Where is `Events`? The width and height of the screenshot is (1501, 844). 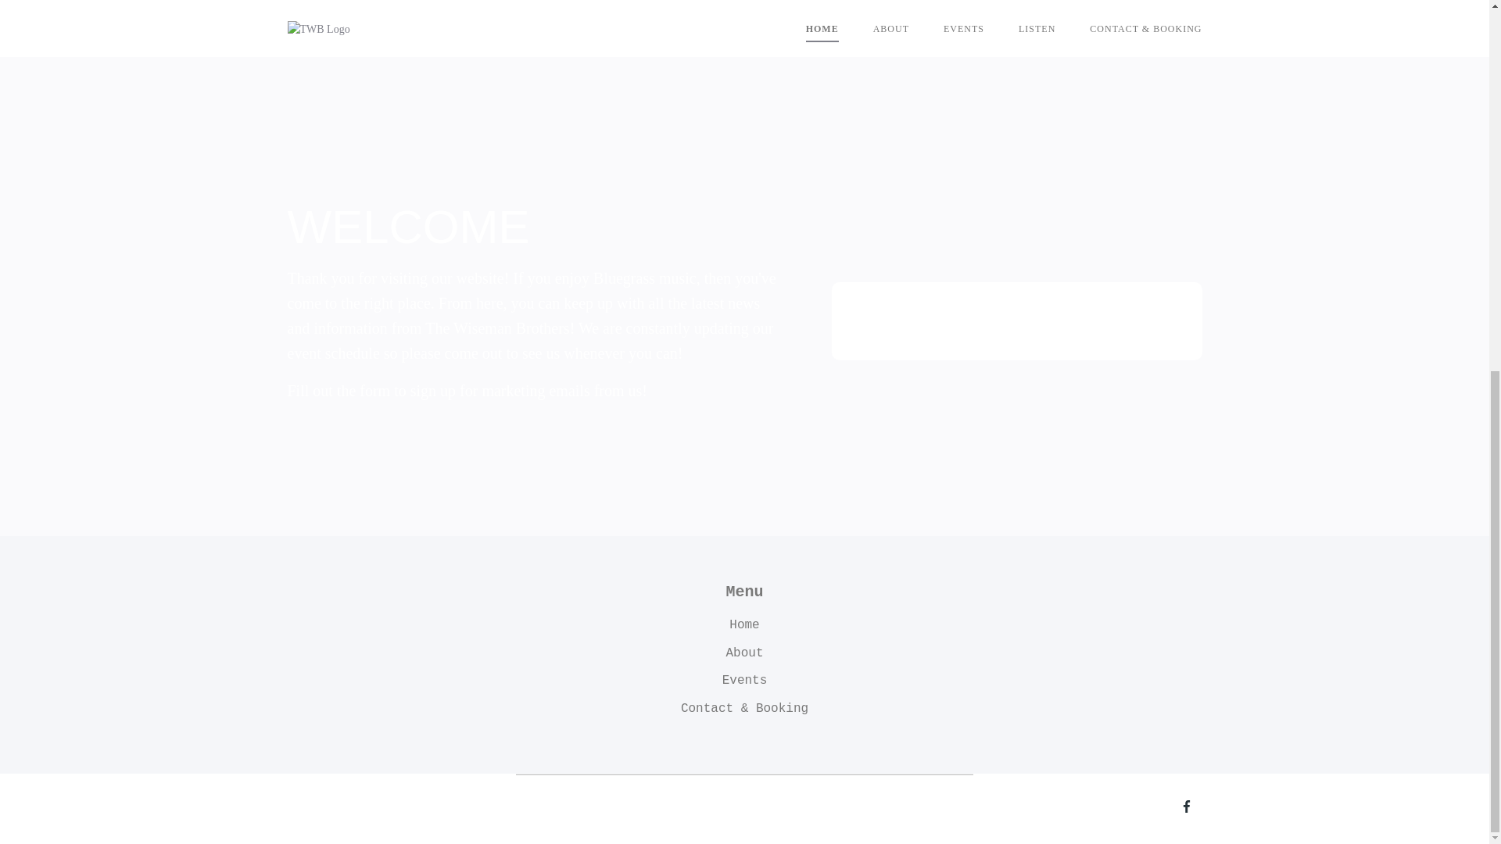
Events is located at coordinates (744, 681).